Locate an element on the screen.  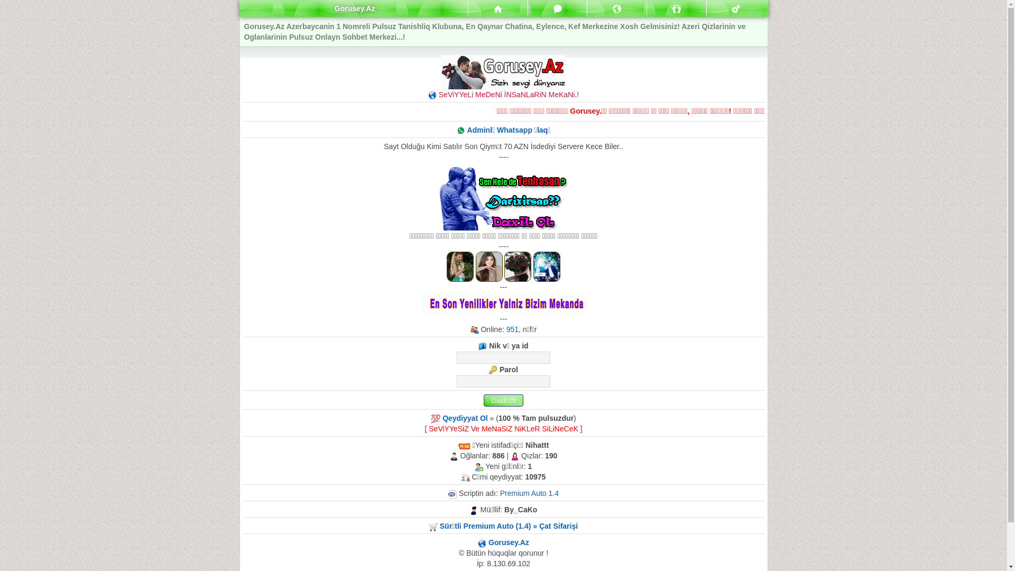
Daxil Ol is located at coordinates (503, 401).